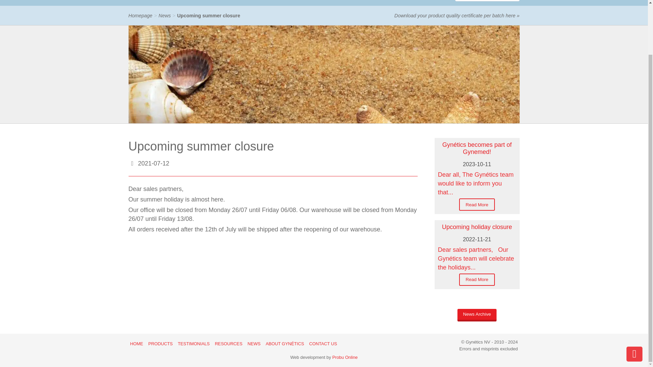  Describe the element at coordinates (282, 3) in the screenshot. I see `News` at that location.